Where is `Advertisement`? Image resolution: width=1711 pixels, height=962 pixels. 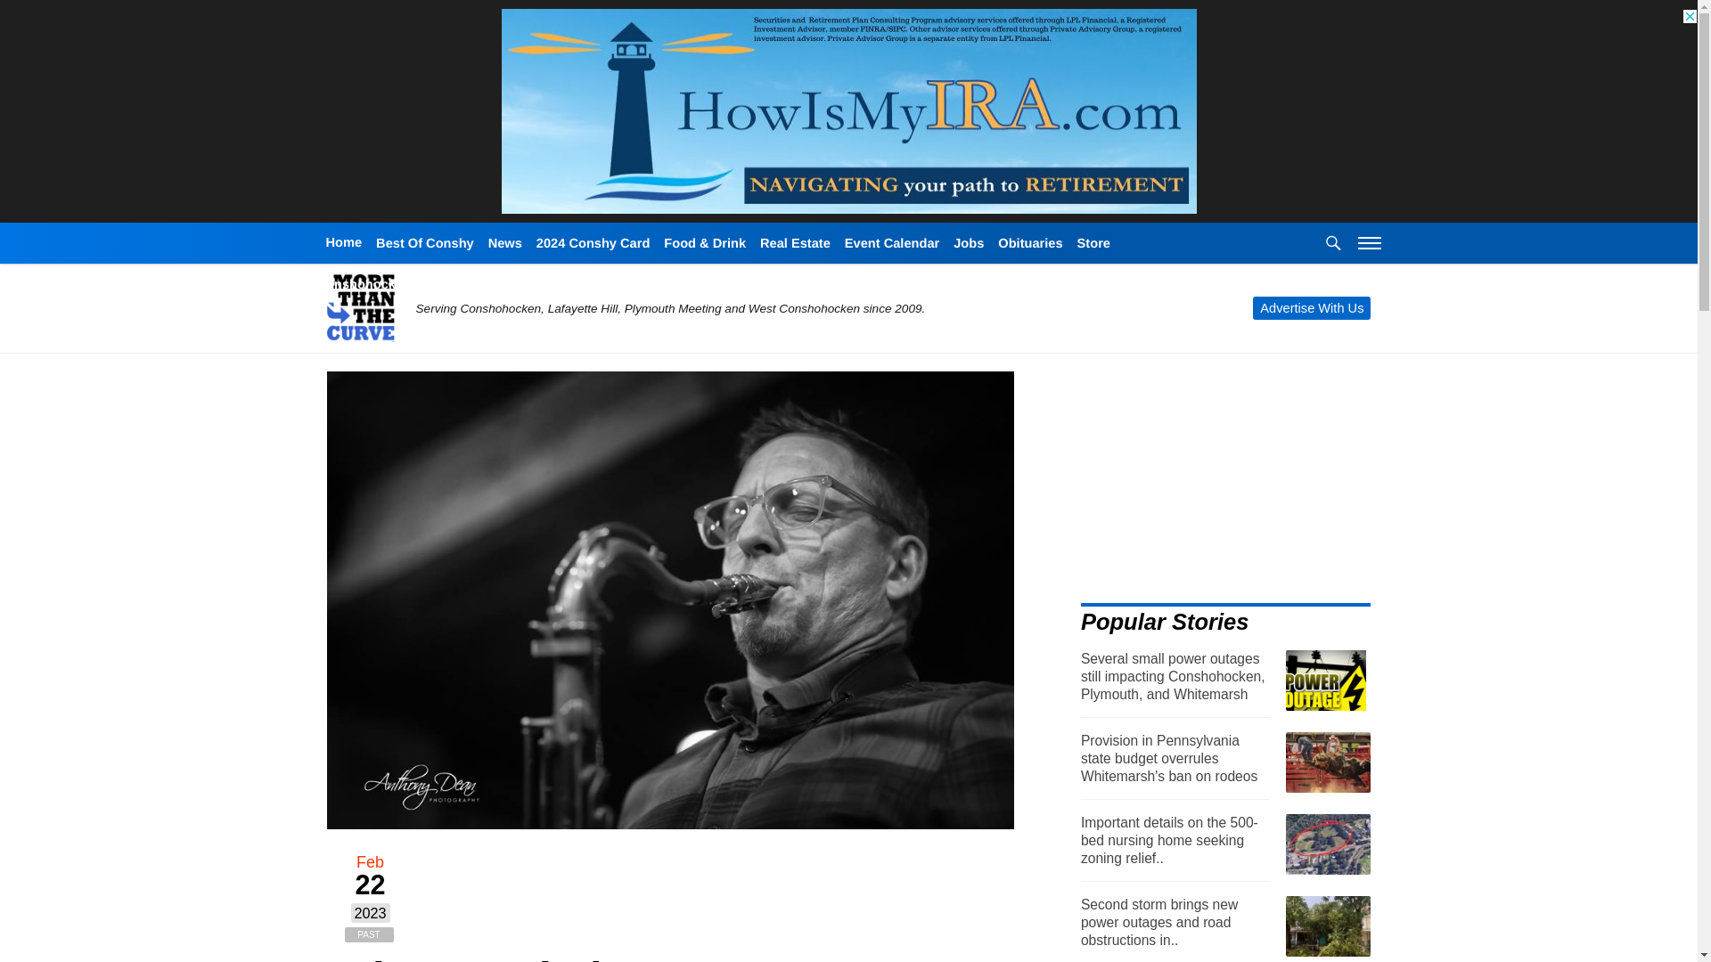
Advertisement is located at coordinates (1230, 485).